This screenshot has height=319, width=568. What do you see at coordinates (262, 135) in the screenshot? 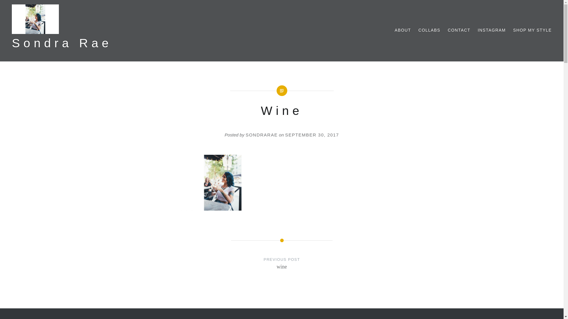
I see `ABOUT` at bounding box center [262, 135].